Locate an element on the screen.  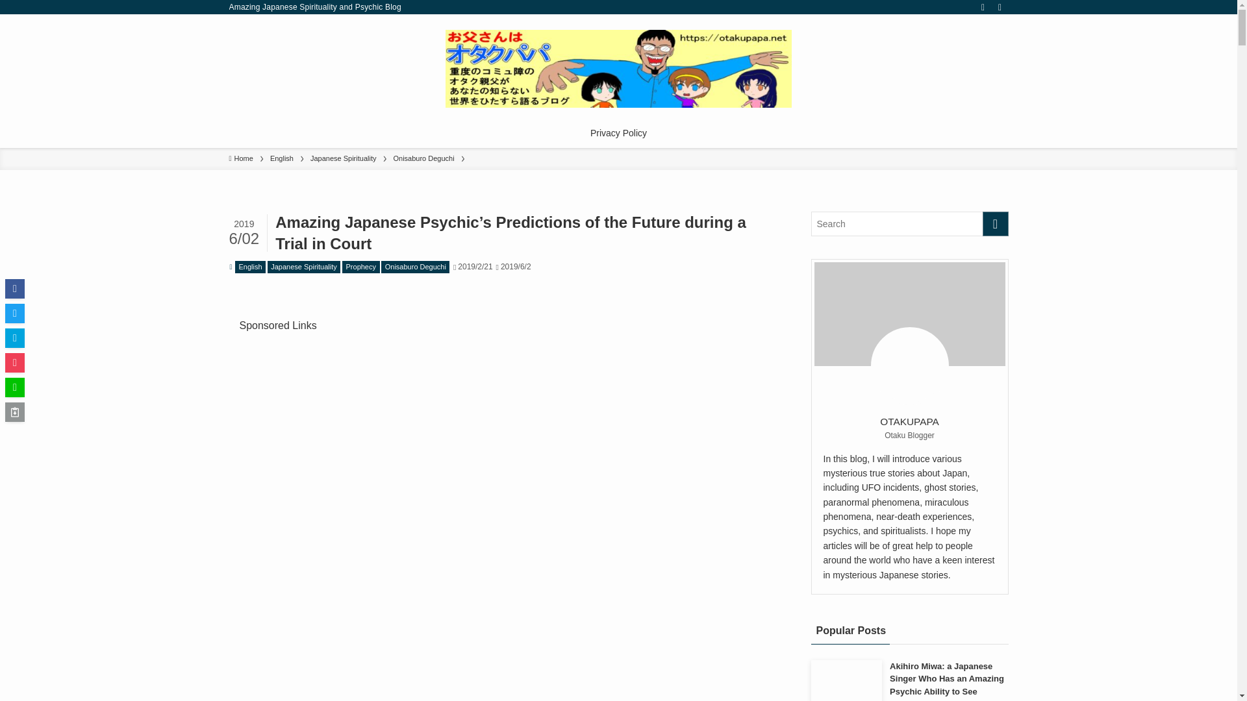
Japanese Spirituality is located at coordinates (304, 267).